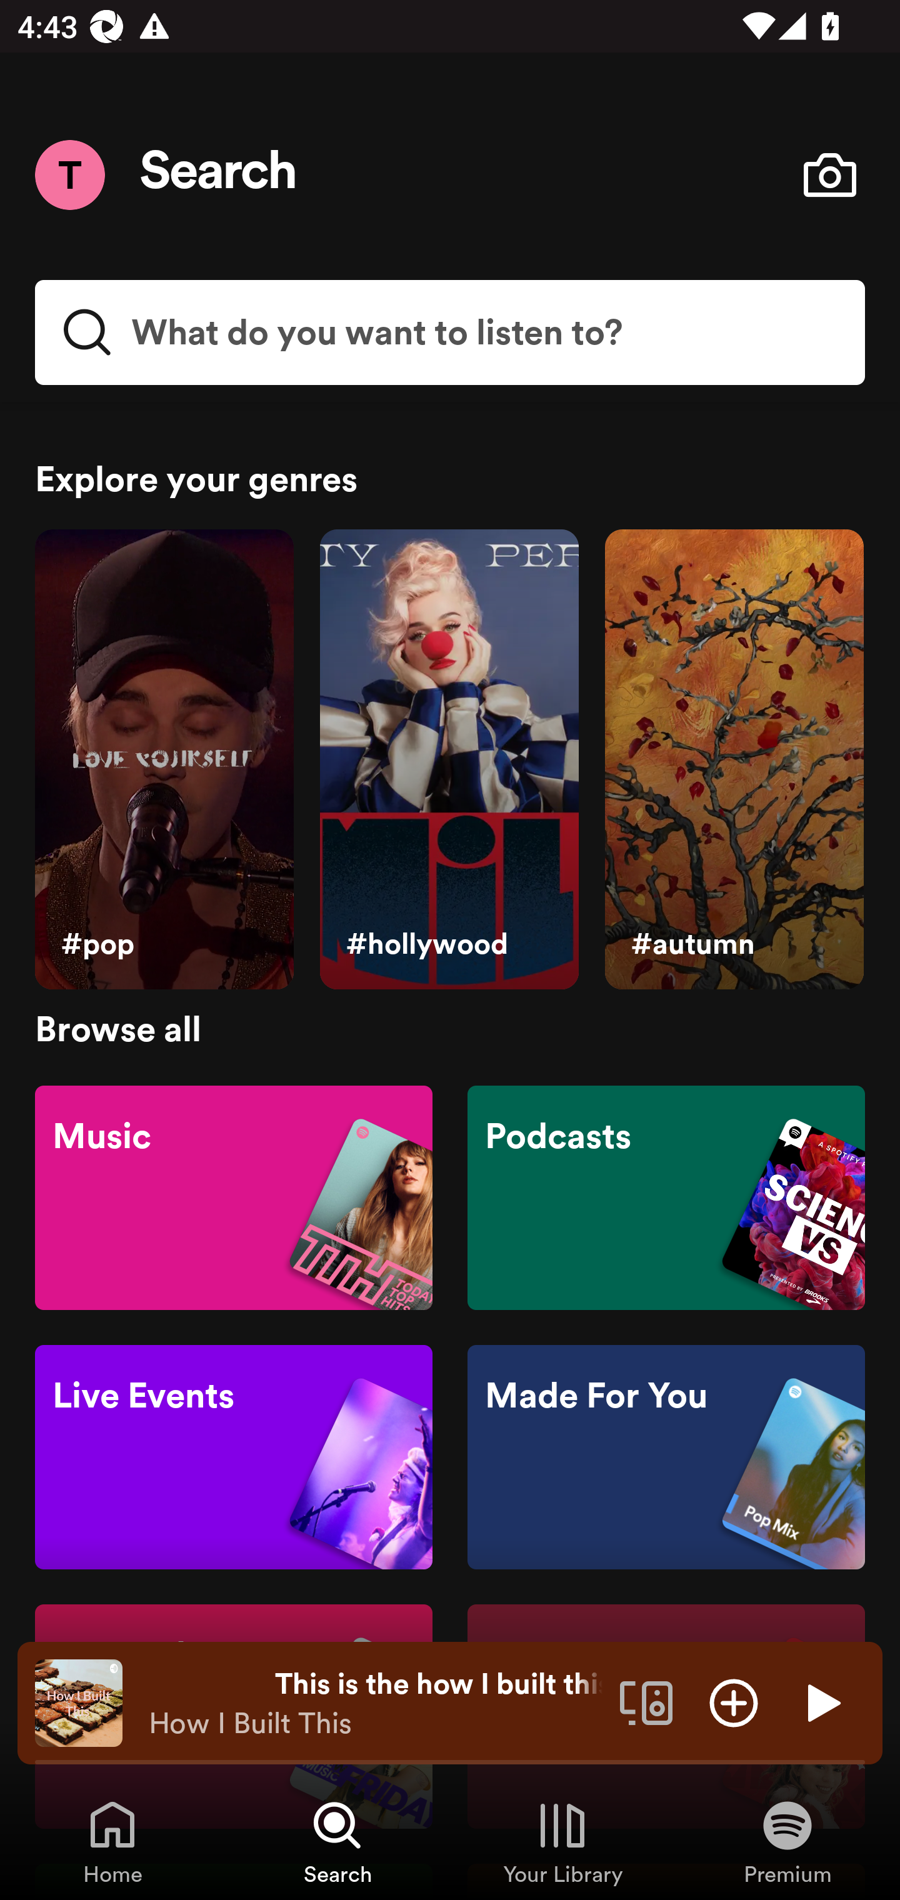 This screenshot has width=900, height=1900. I want to click on Connect to a device. Opens the devices menu, so click(646, 1702).